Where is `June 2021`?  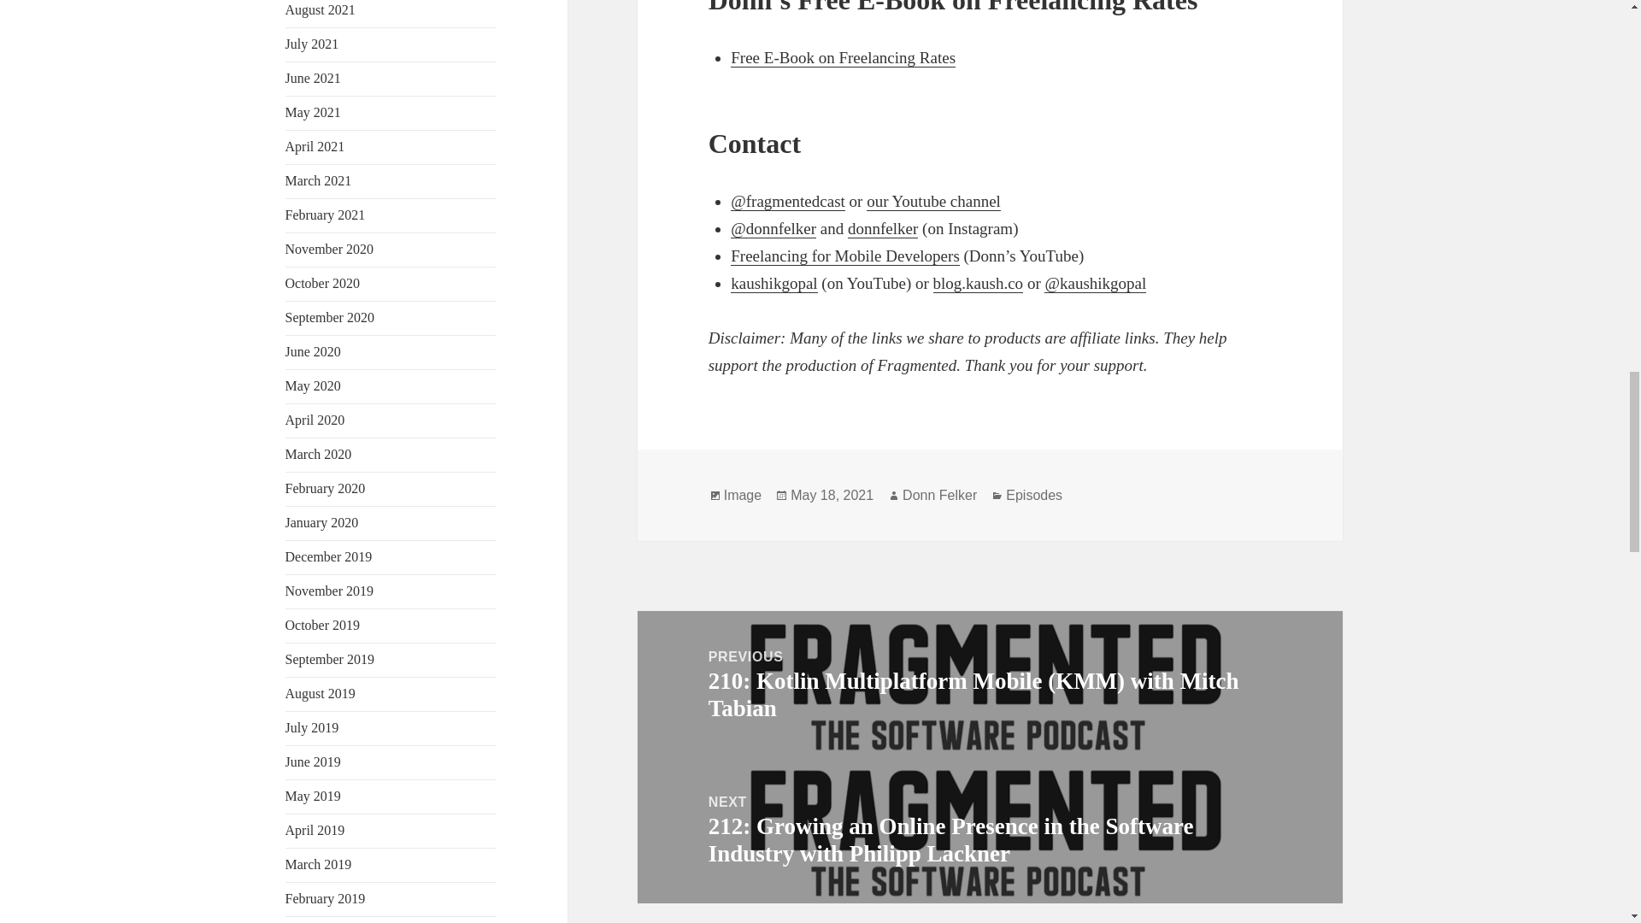 June 2021 is located at coordinates (313, 79).